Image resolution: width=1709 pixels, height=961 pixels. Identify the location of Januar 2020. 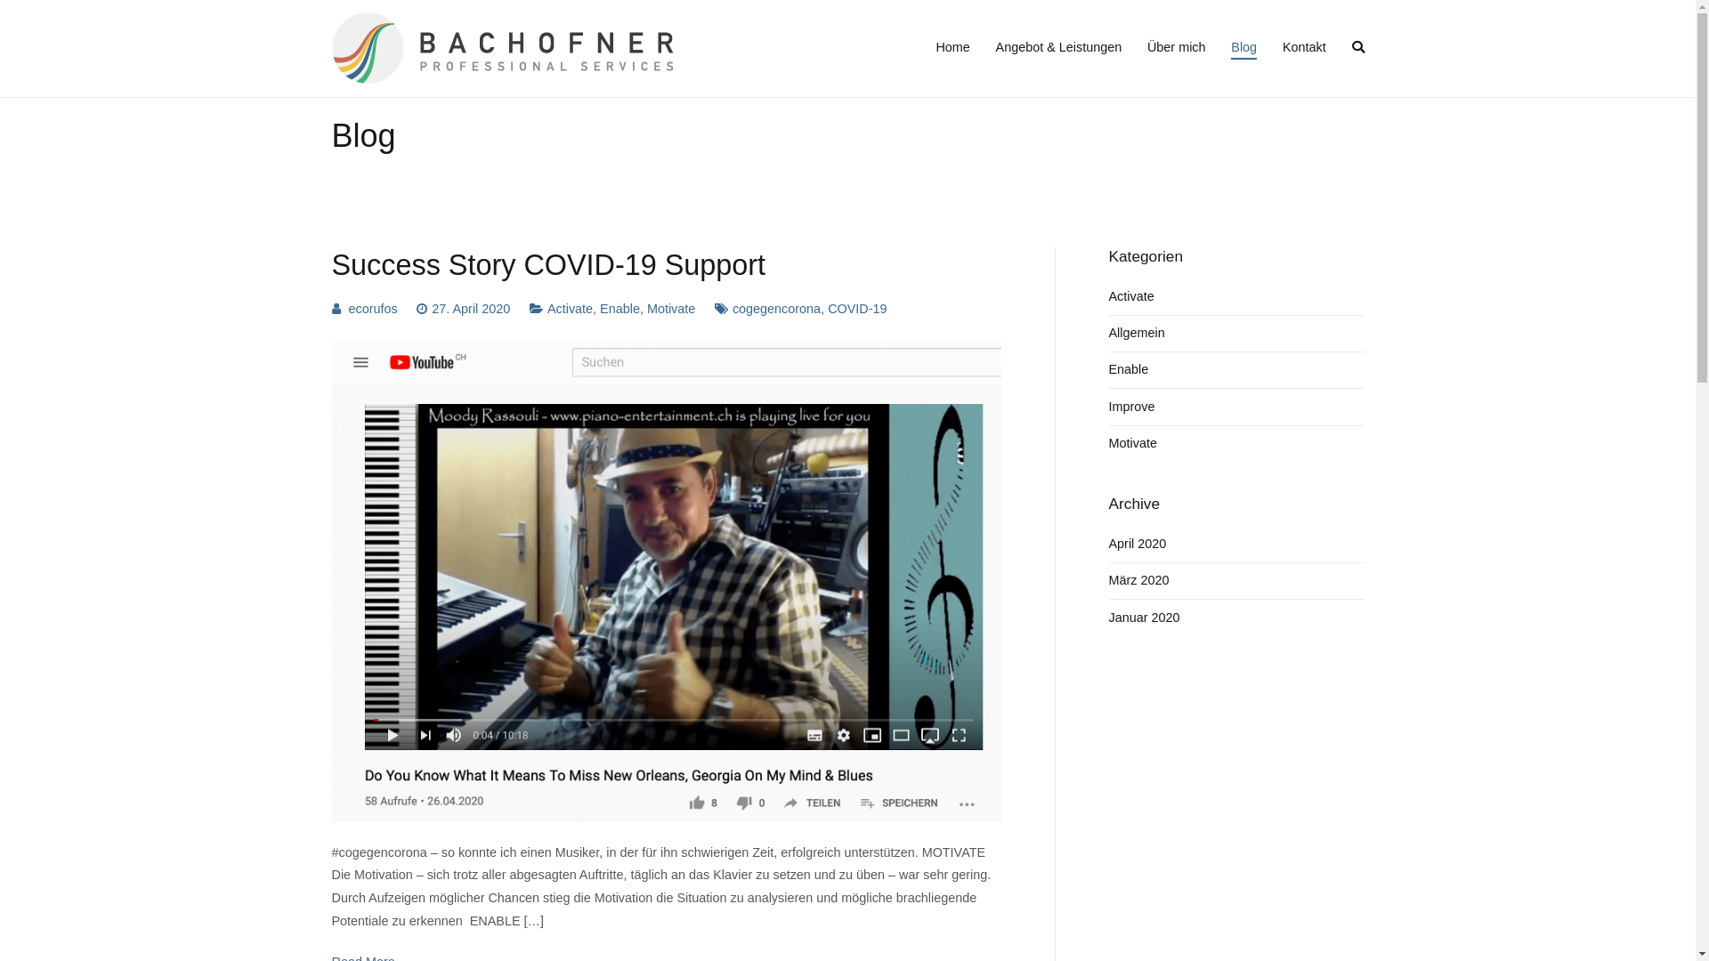
(1145, 618).